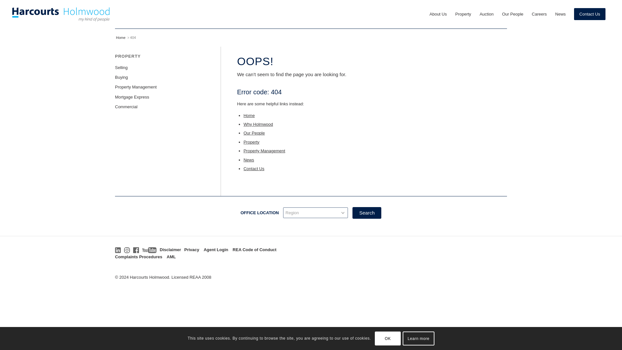 The image size is (622, 350). What do you see at coordinates (121, 38) in the screenshot?
I see `Home` at bounding box center [121, 38].